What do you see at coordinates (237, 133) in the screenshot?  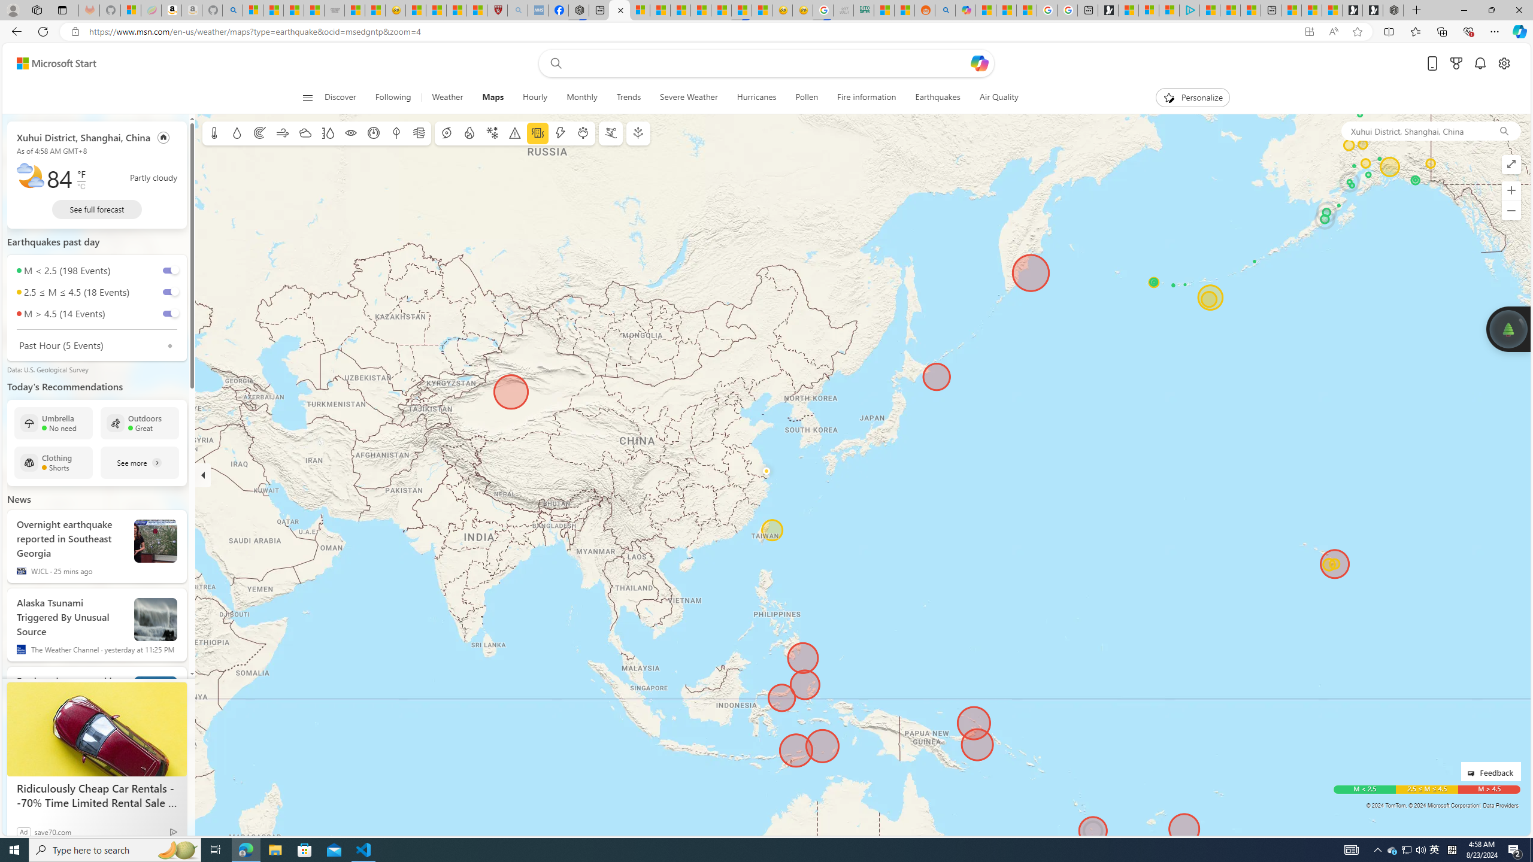 I see `Precipitation` at bounding box center [237, 133].